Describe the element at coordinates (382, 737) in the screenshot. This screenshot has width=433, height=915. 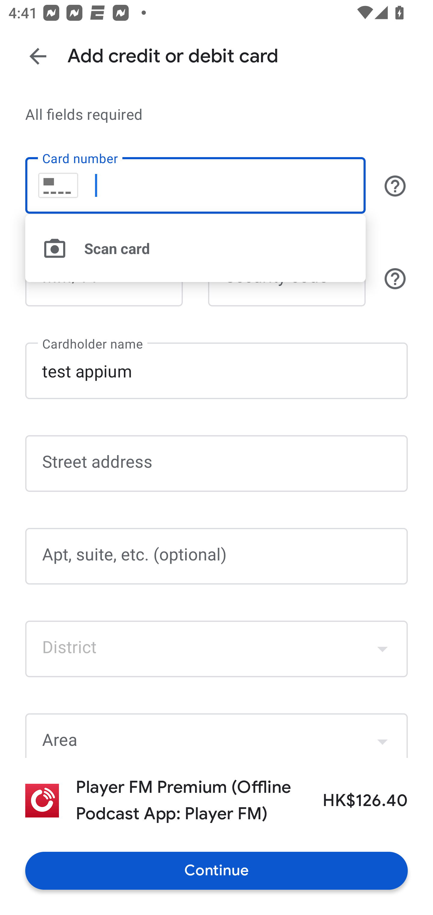
I see `Show dropdown menu` at that location.